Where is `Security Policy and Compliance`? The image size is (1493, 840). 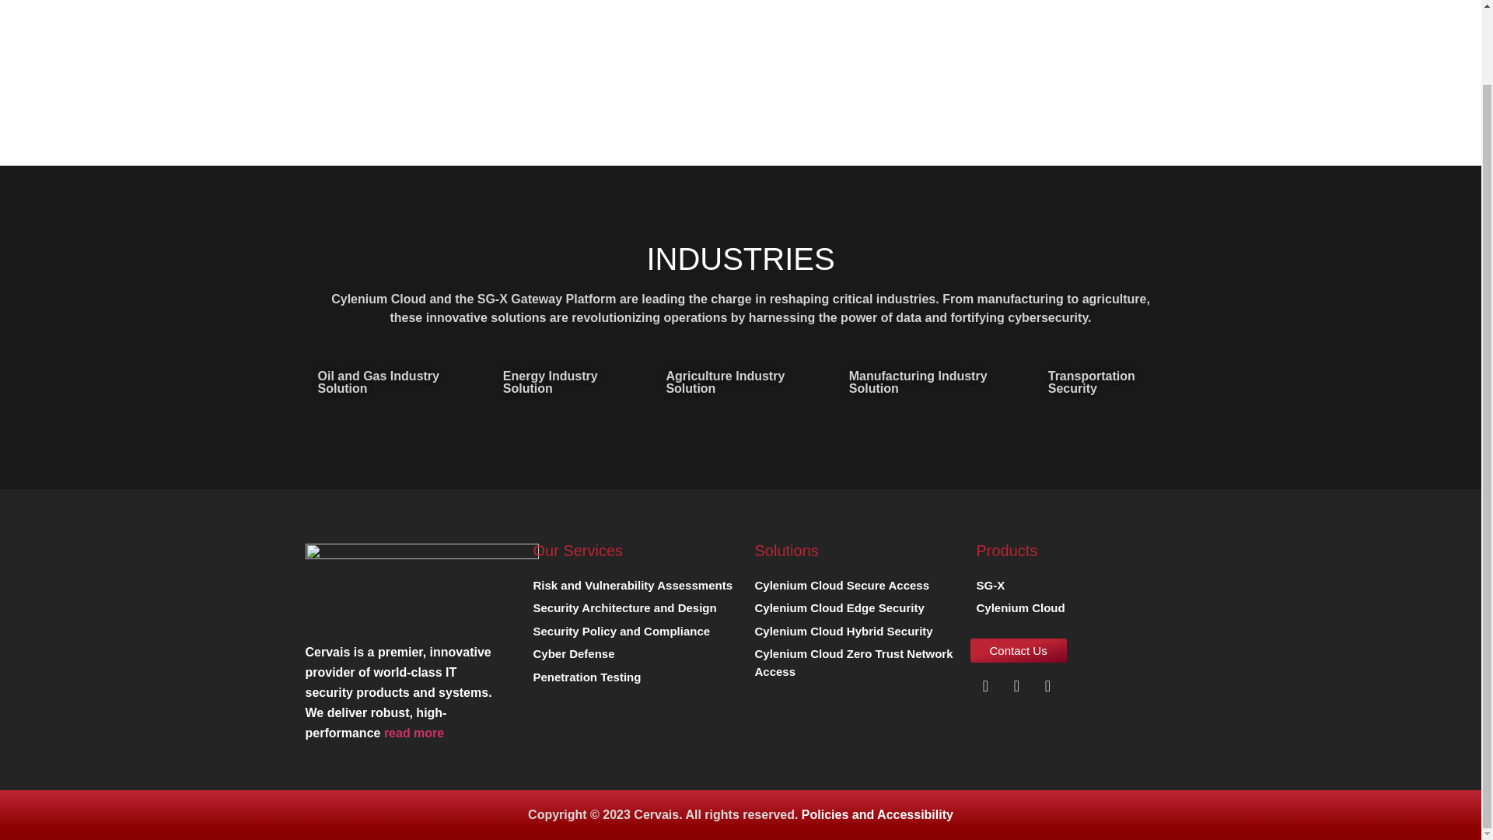
Security Policy and Compliance is located at coordinates (618, 635).